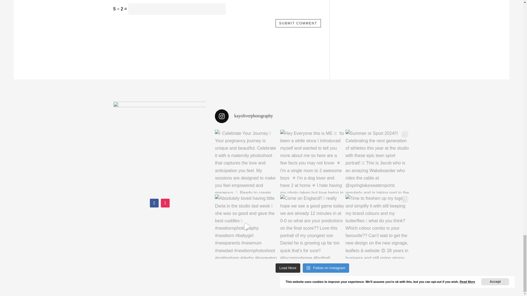  I want to click on Follow on Instagram, so click(165, 203).